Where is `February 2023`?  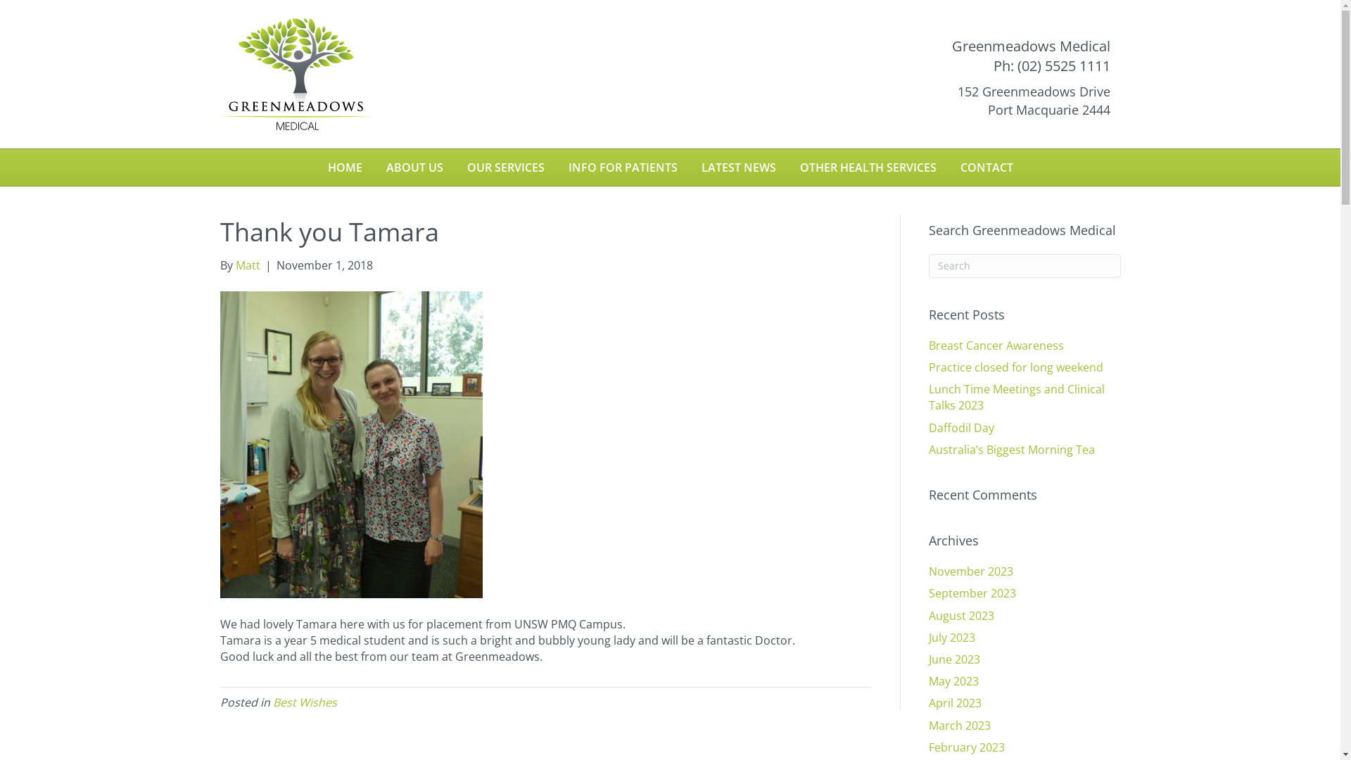 February 2023 is located at coordinates (967, 747).